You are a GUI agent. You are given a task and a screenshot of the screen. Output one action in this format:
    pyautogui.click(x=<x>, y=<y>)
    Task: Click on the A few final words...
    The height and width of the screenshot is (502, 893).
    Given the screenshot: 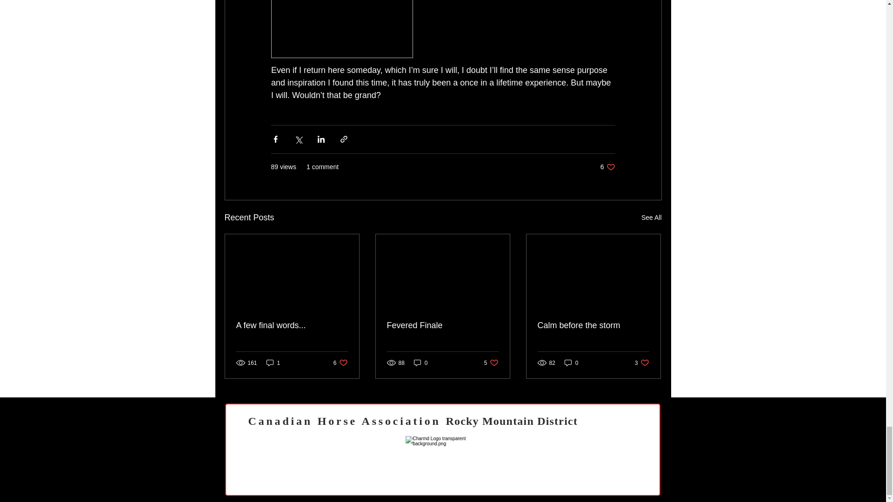 What is the action you would take?
    pyautogui.click(x=273, y=363)
    